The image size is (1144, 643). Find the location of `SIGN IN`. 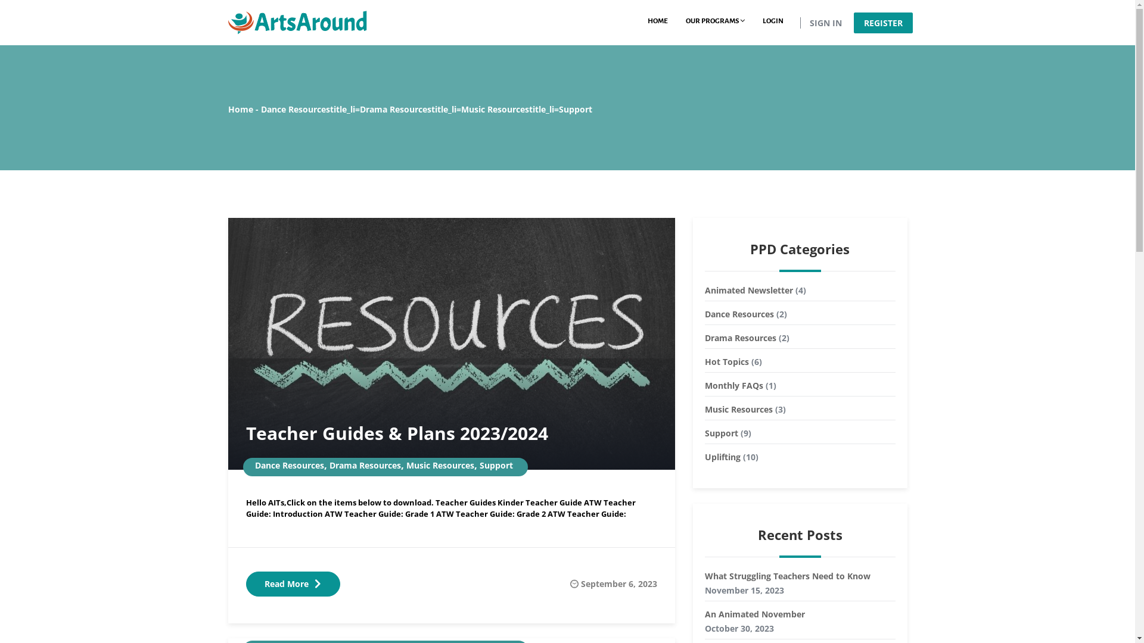

SIGN IN is located at coordinates (826, 23).